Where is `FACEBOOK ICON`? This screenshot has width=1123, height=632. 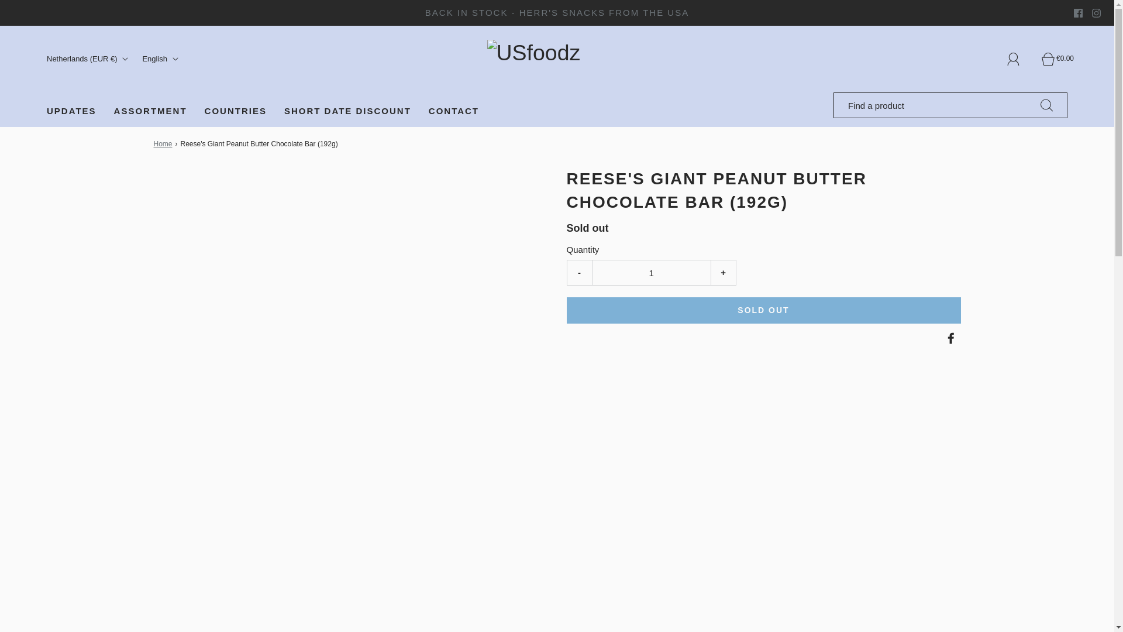 FACEBOOK ICON is located at coordinates (1077, 13).